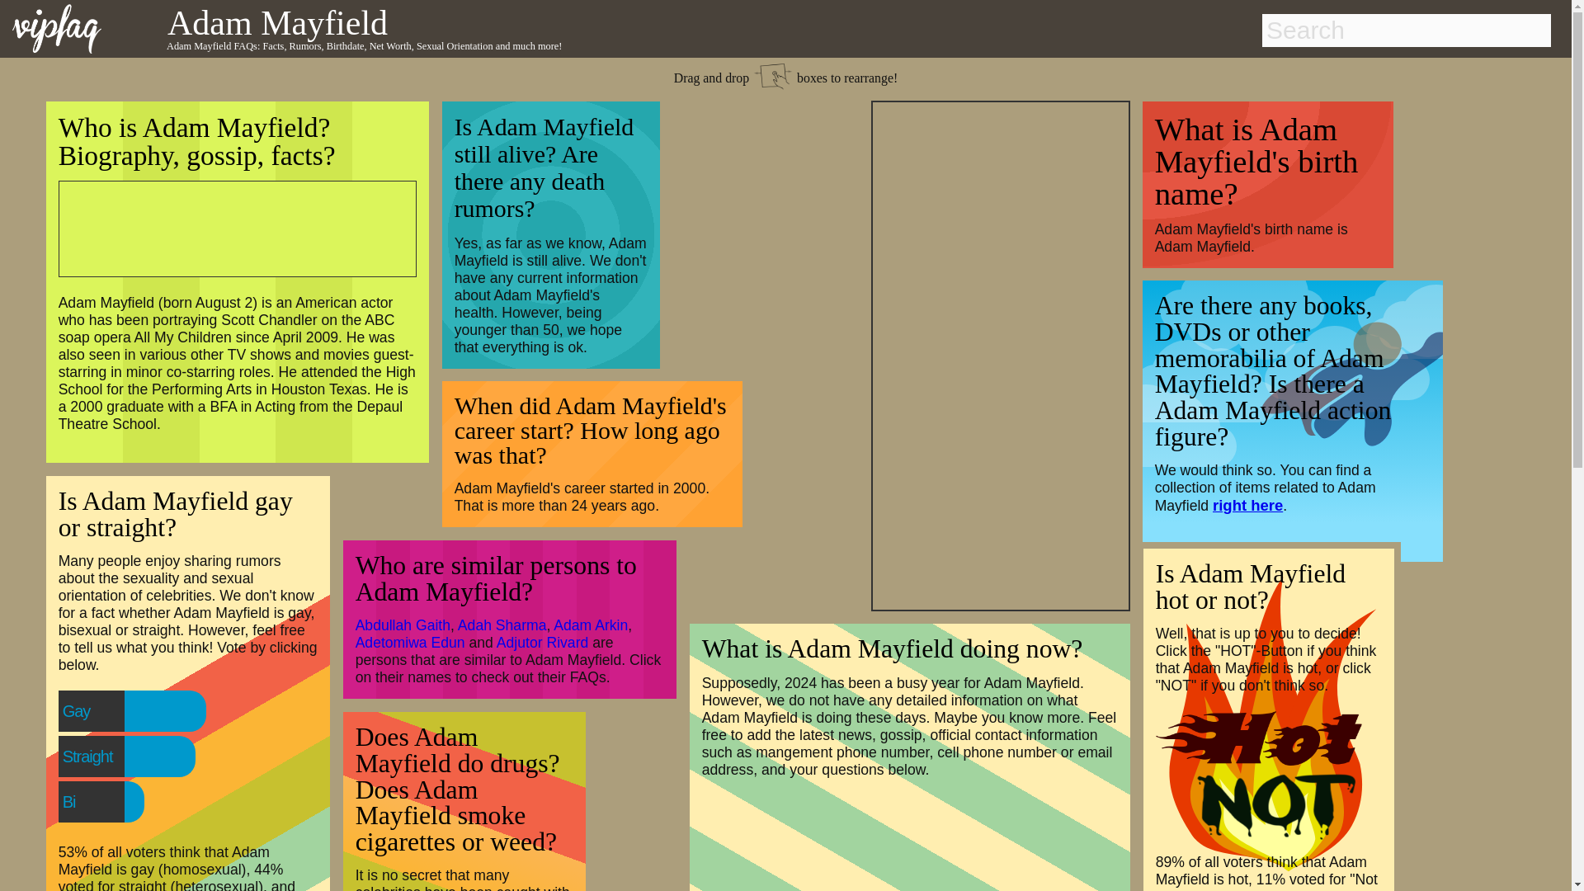 Image resolution: width=1584 pixels, height=891 pixels. I want to click on Abdullah Gaith, so click(403, 625).